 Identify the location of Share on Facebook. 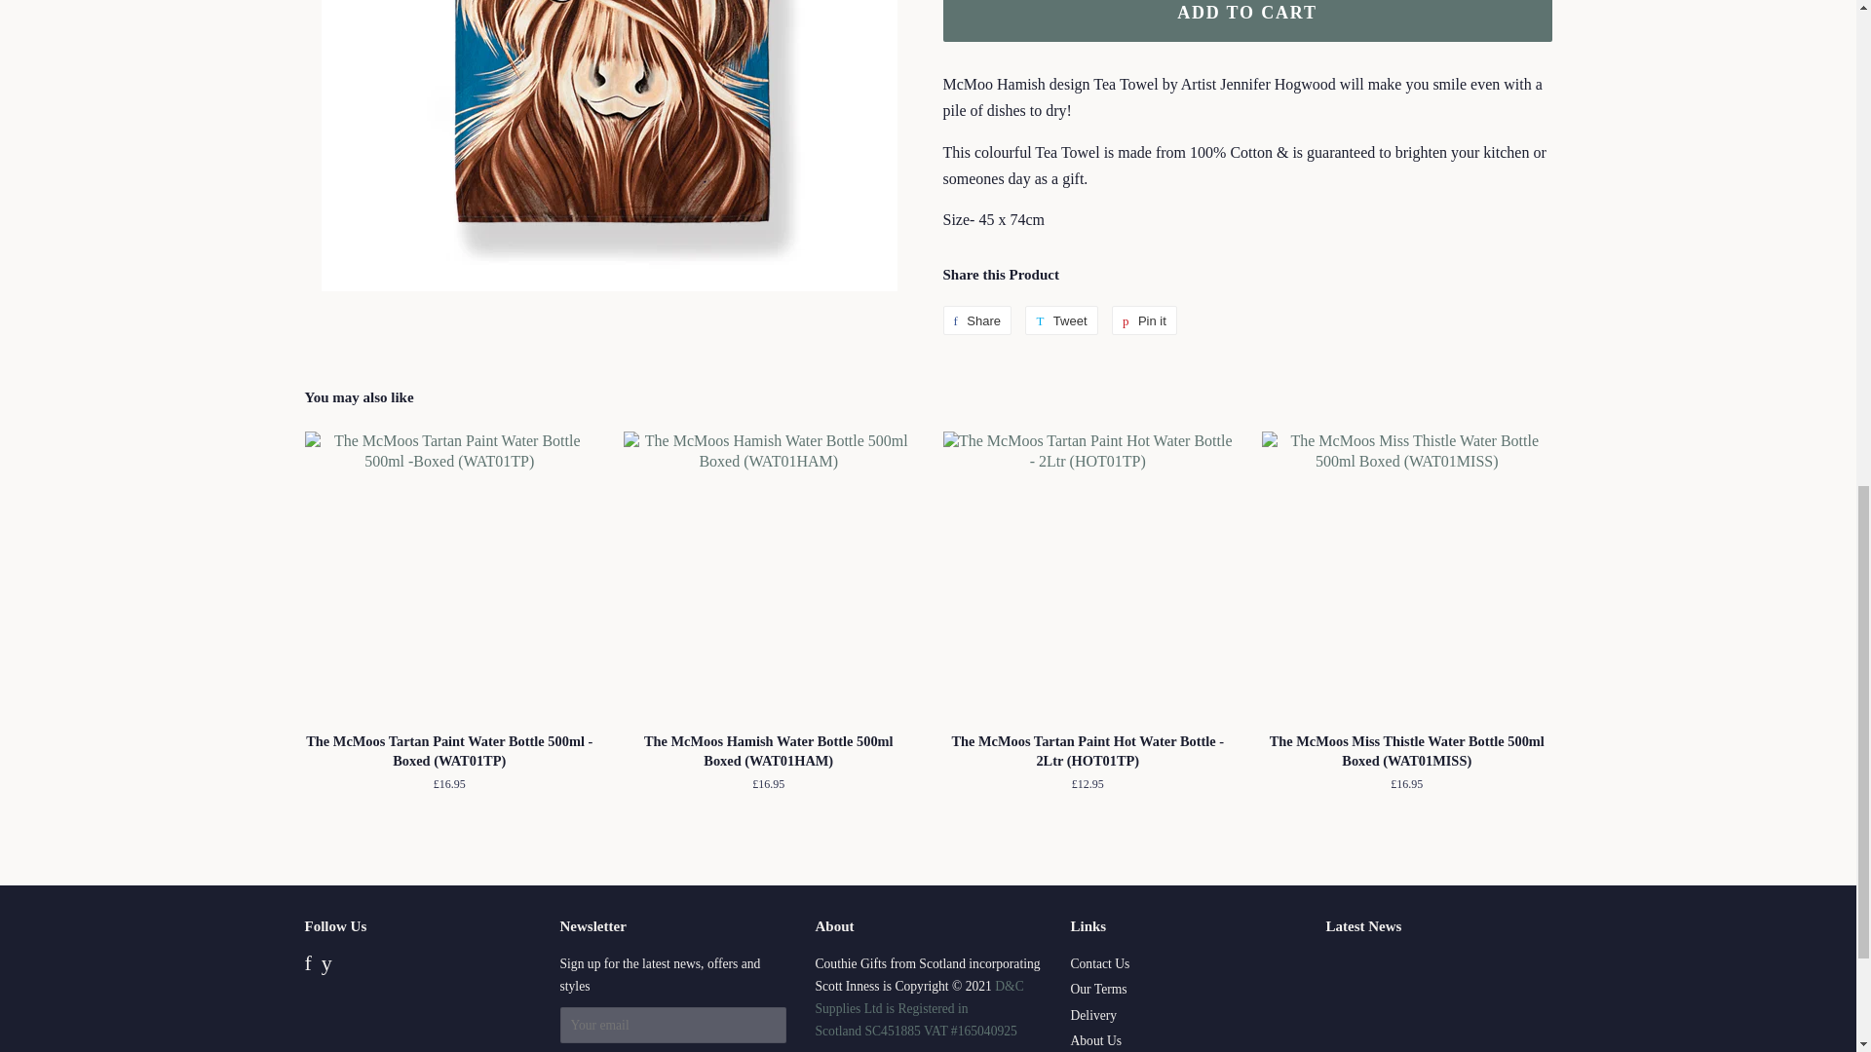
(976, 320).